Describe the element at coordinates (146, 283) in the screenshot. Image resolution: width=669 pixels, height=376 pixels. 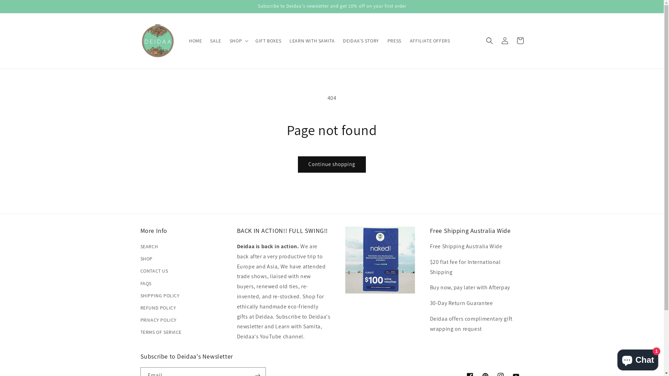
I see `FAQS` at that location.